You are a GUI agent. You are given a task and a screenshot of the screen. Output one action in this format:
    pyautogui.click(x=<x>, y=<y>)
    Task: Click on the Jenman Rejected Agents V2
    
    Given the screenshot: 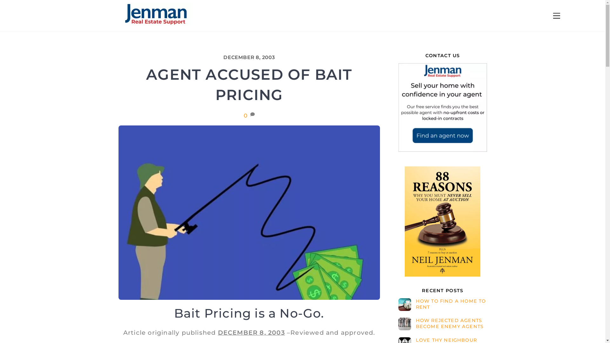 What is the action you would take?
    pyautogui.click(x=405, y=324)
    